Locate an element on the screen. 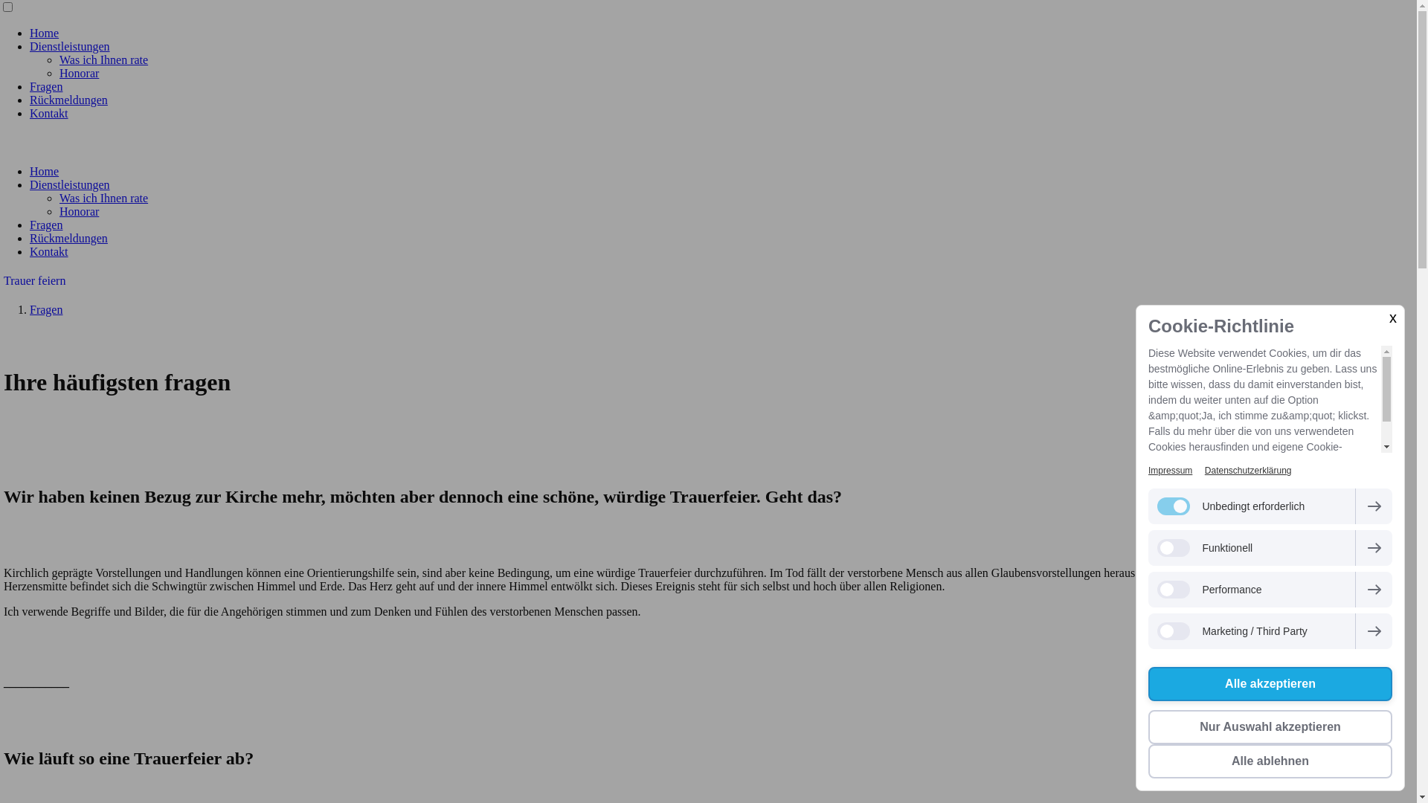  Home is located at coordinates (45, 171).